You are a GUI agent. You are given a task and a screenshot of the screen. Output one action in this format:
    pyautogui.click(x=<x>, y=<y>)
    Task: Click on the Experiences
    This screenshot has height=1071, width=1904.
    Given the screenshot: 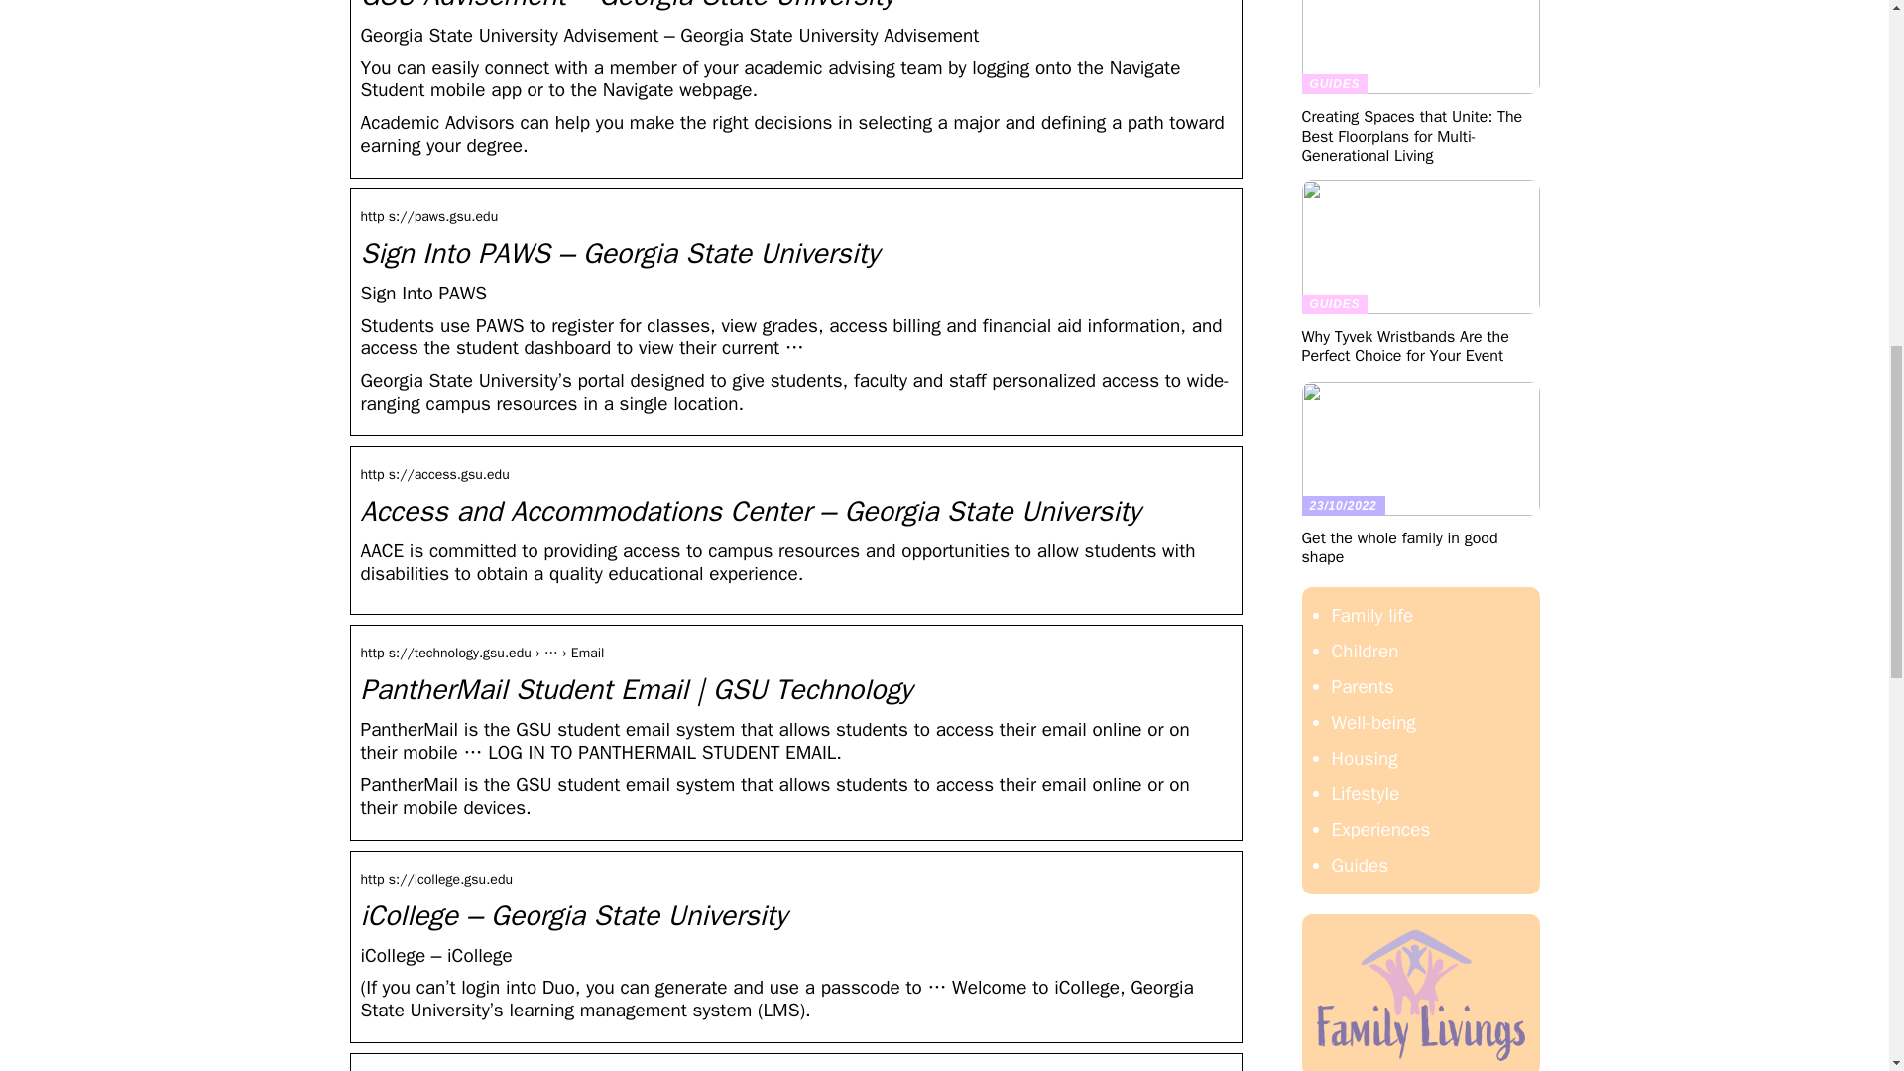 What is the action you would take?
    pyautogui.click(x=1380, y=829)
    